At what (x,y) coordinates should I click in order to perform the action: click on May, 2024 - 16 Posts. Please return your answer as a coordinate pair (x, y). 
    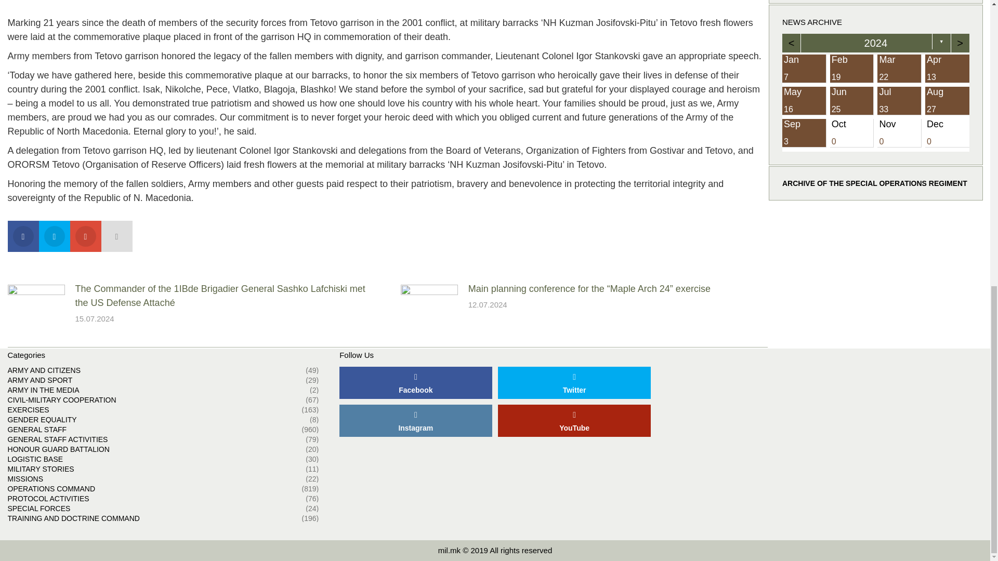
    Looking at the image, I should click on (804, 101).